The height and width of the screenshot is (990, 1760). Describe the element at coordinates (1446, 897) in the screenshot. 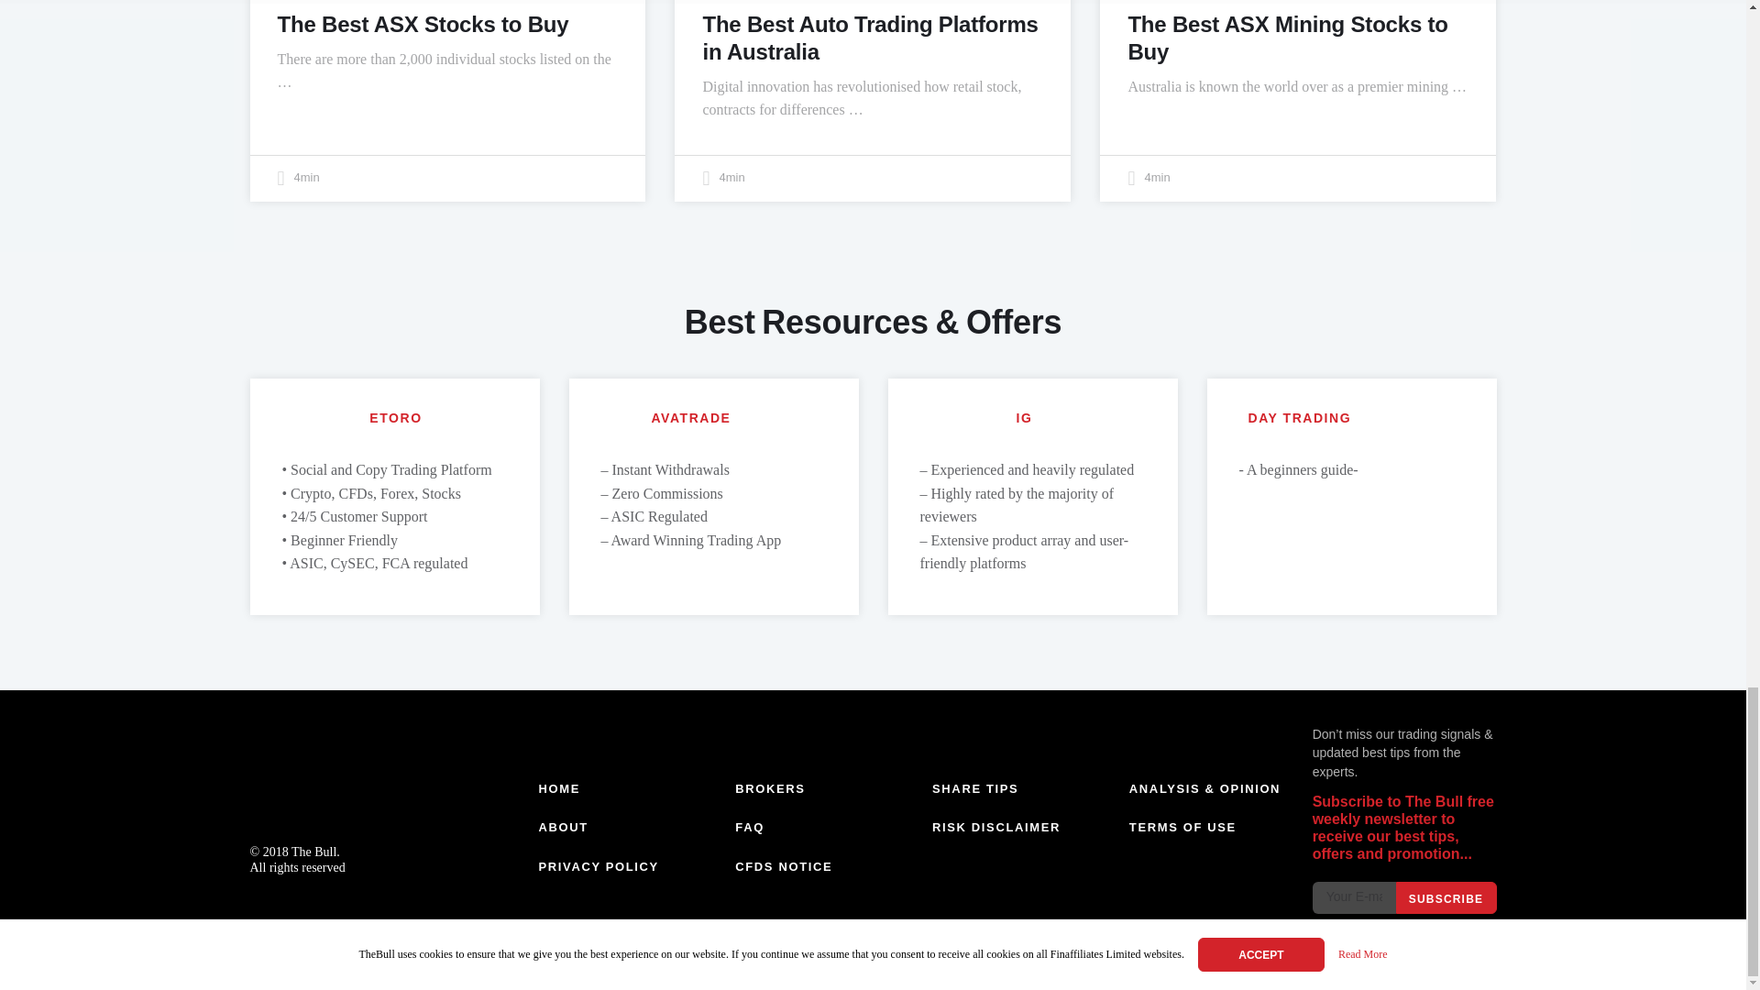

I see `Subscribe` at that location.